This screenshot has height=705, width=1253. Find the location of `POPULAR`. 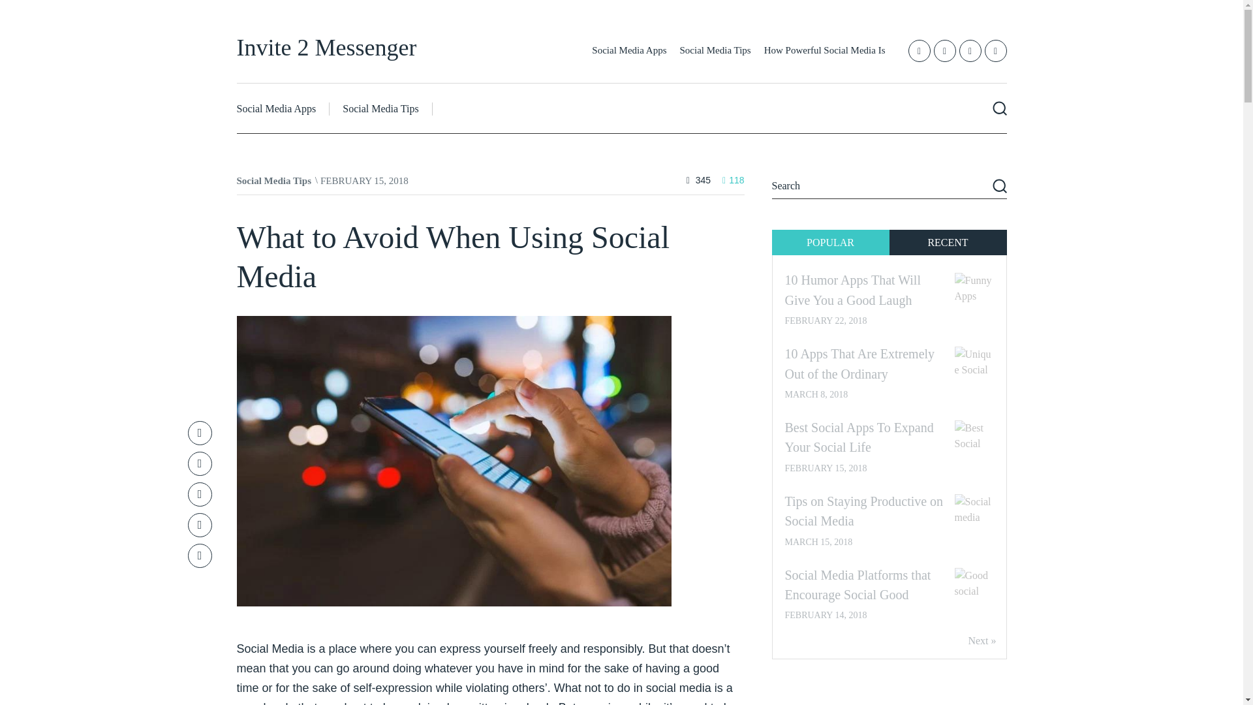

POPULAR is located at coordinates (830, 242).